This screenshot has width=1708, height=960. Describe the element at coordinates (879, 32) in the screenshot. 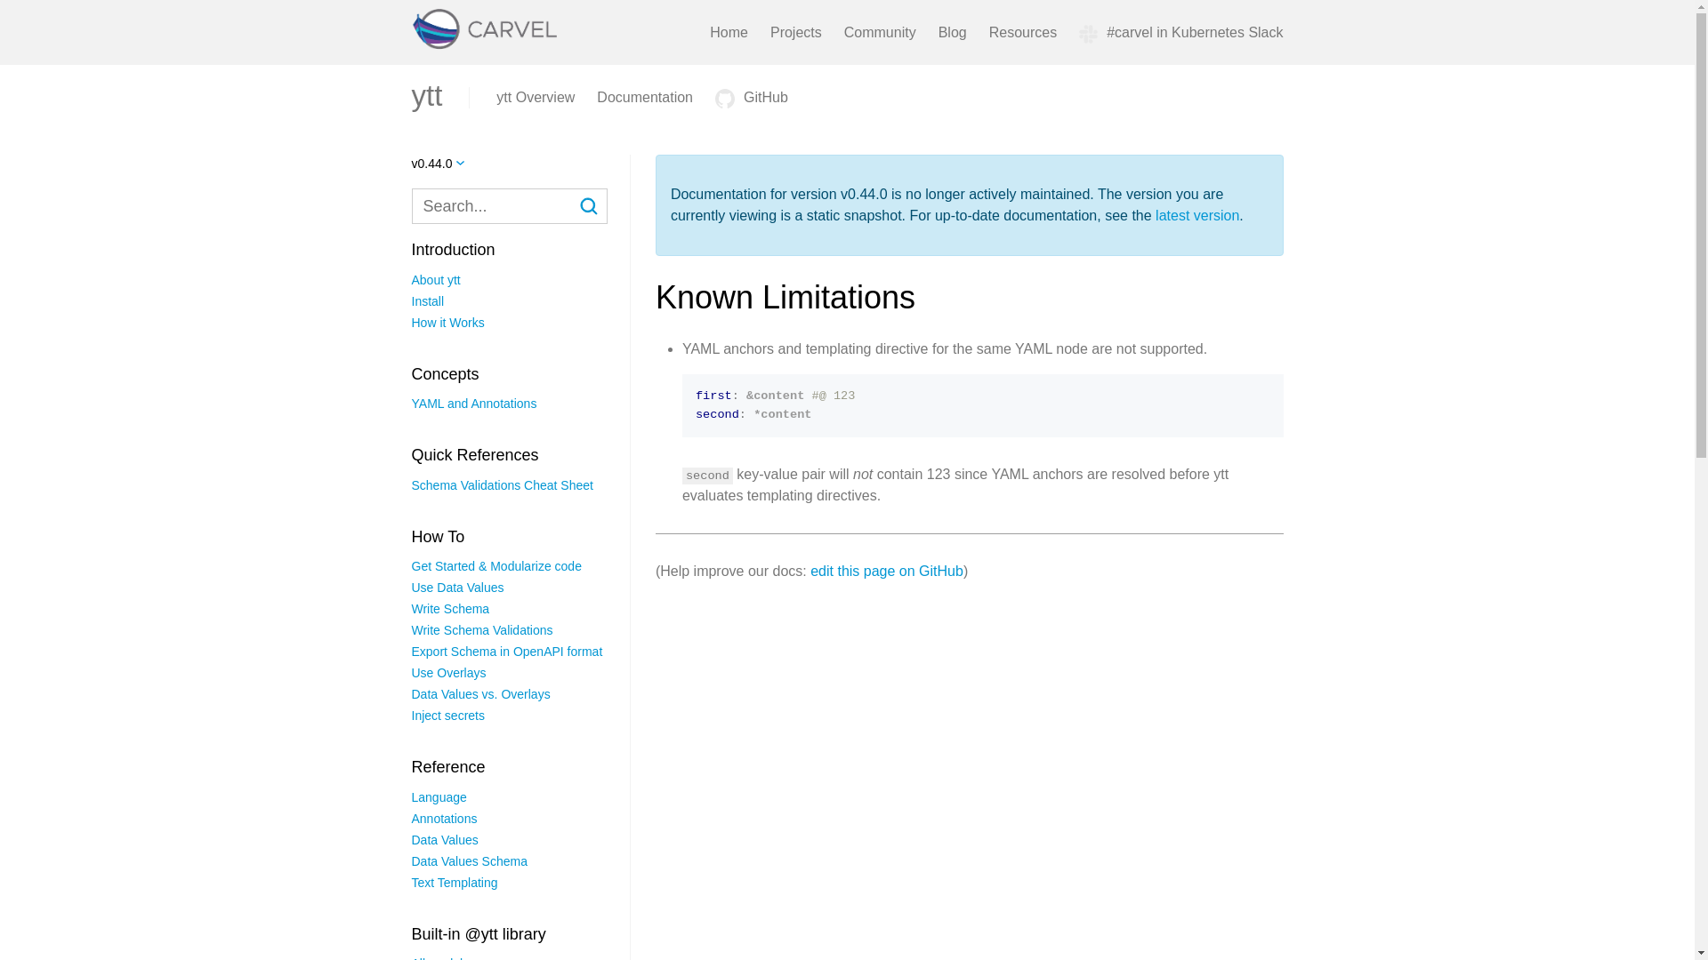

I see `Community` at that location.